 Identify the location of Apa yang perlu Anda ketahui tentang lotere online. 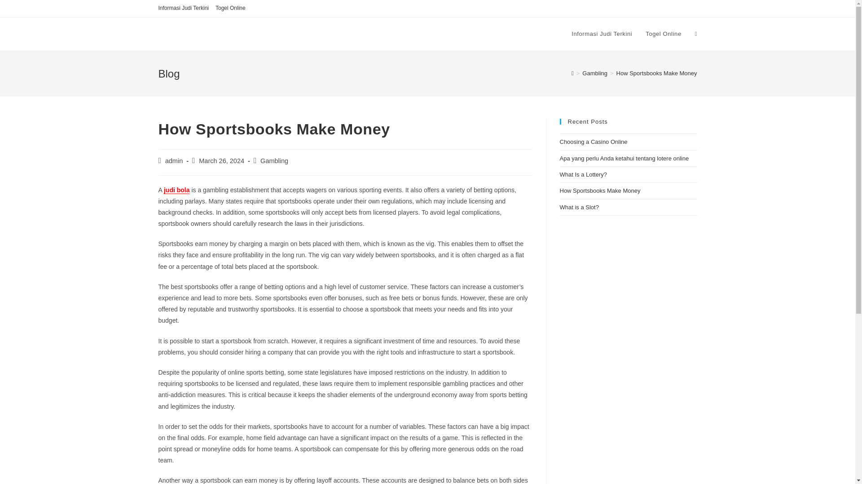
(624, 158).